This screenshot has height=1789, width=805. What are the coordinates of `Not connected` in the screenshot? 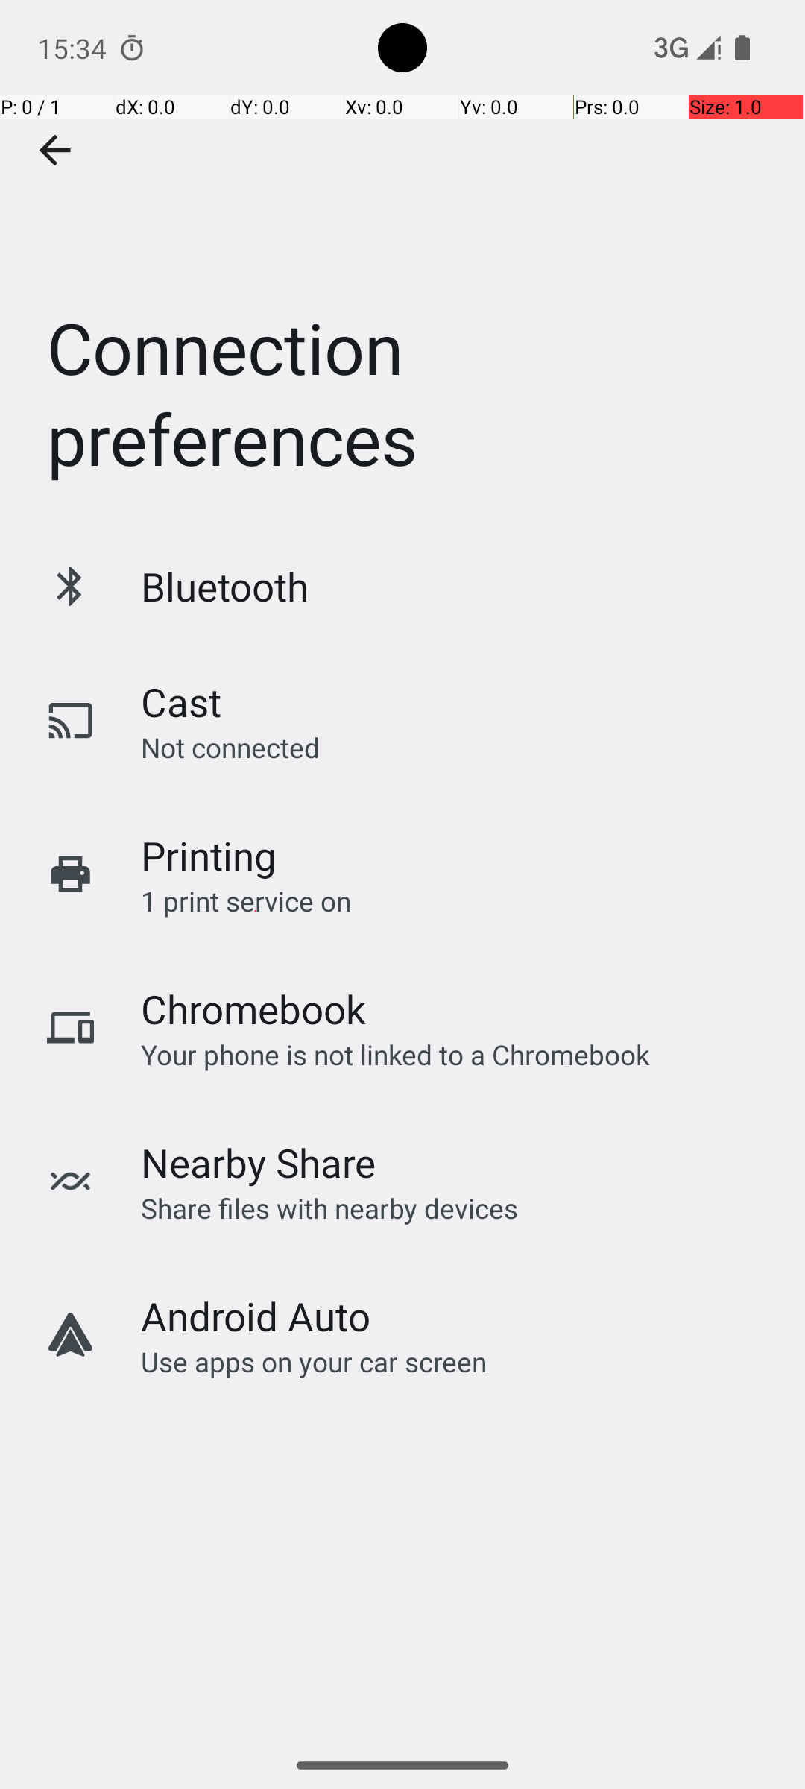 It's located at (230, 747).